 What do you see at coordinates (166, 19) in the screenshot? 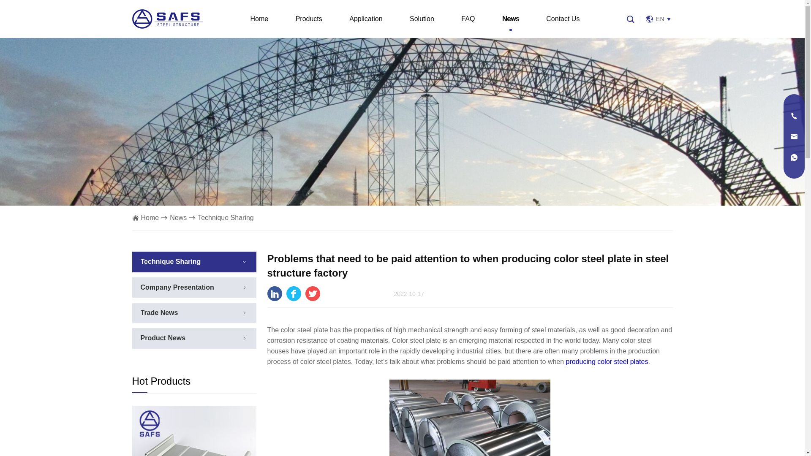
I see `Space Frame Structure` at bounding box center [166, 19].